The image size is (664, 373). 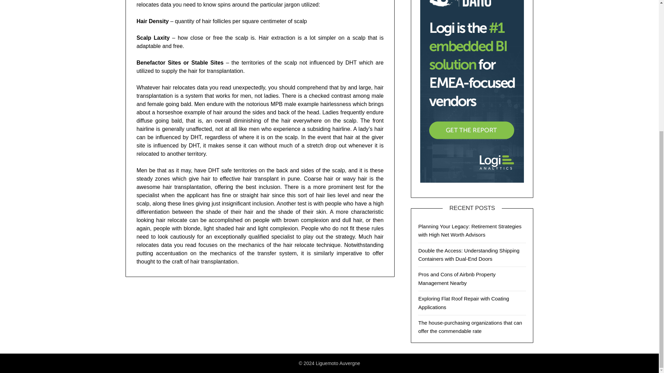 What do you see at coordinates (456, 278) in the screenshot?
I see `Pros and Cons of Airbnb Property Management Nearby` at bounding box center [456, 278].